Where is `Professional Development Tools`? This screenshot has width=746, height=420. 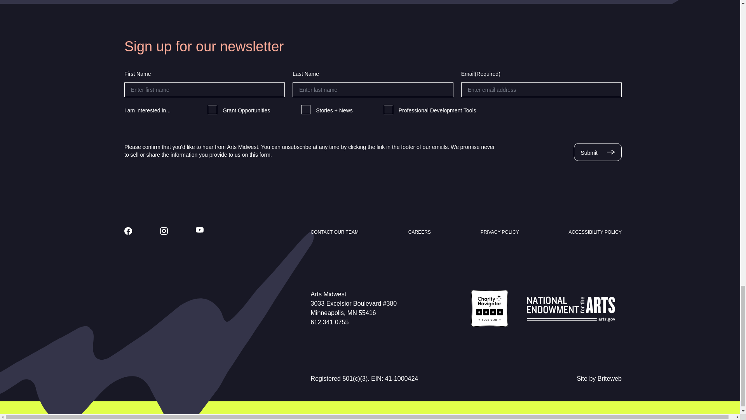 Professional Development Tools is located at coordinates (389, 110).